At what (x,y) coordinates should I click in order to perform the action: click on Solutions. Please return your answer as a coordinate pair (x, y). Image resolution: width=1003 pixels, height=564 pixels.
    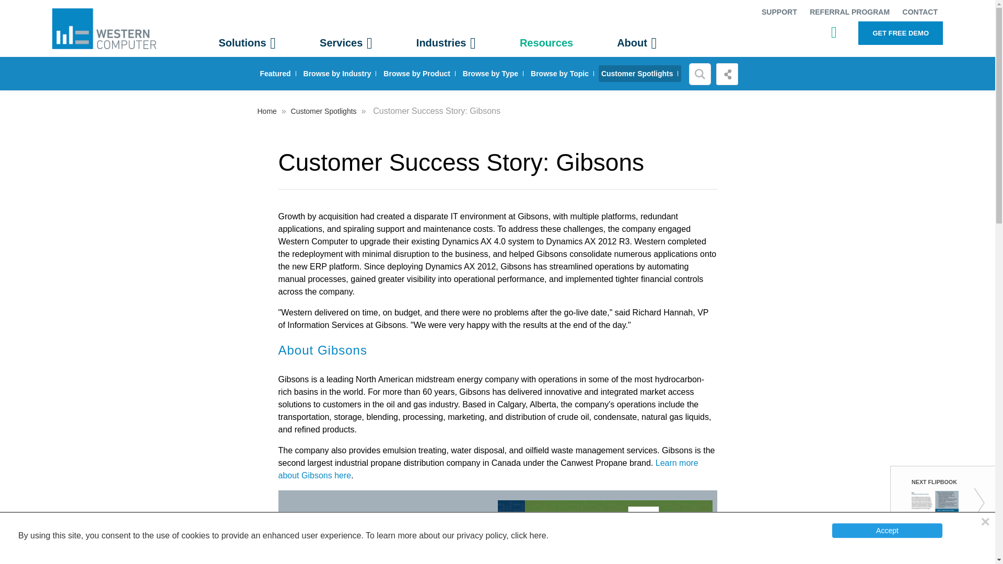
    Looking at the image, I should click on (247, 43).